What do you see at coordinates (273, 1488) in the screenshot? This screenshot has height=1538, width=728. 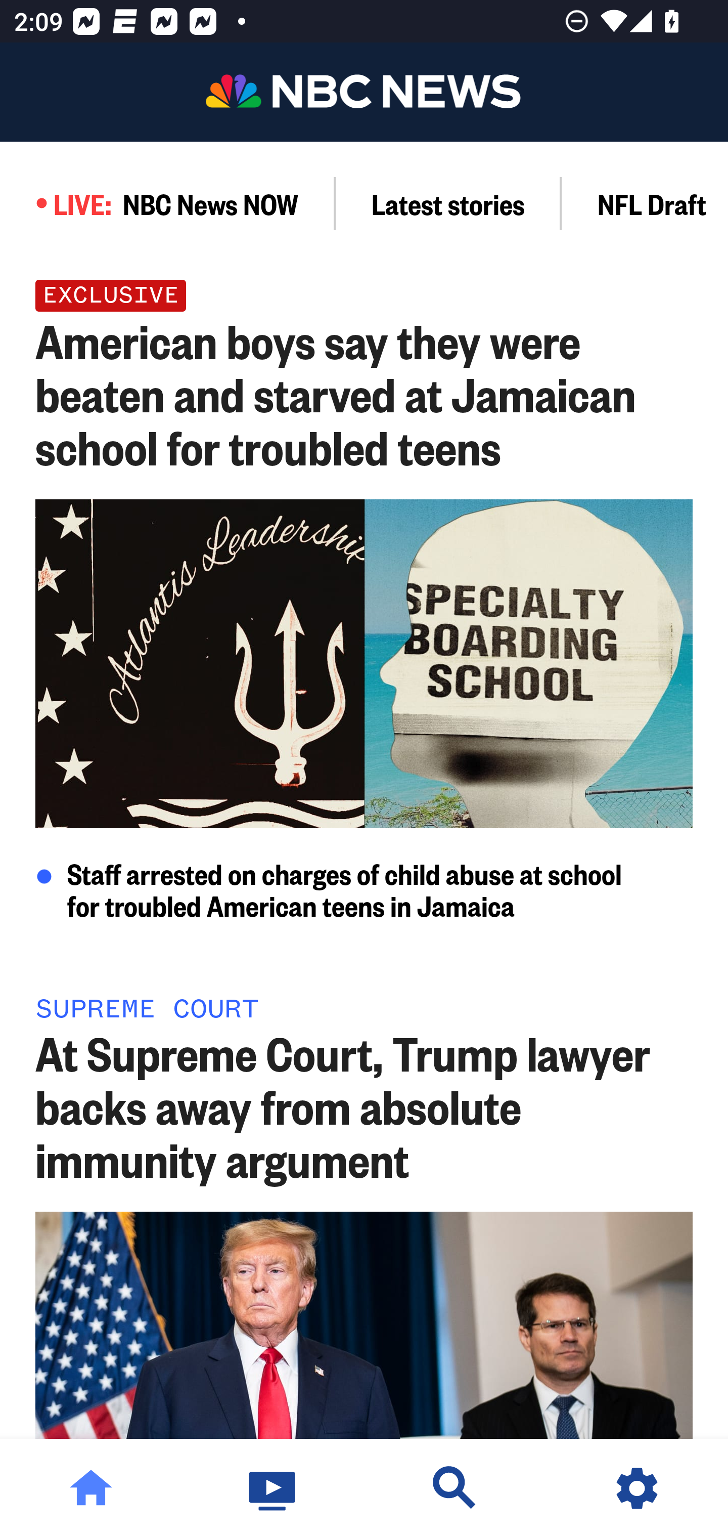 I see `Watch` at bounding box center [273, 1488].